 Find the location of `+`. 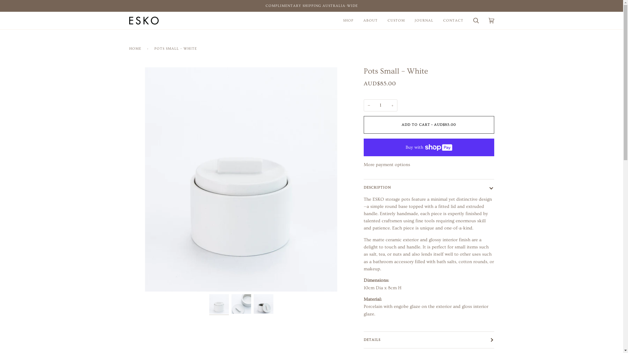

+ is located at coordinates (392, 106).